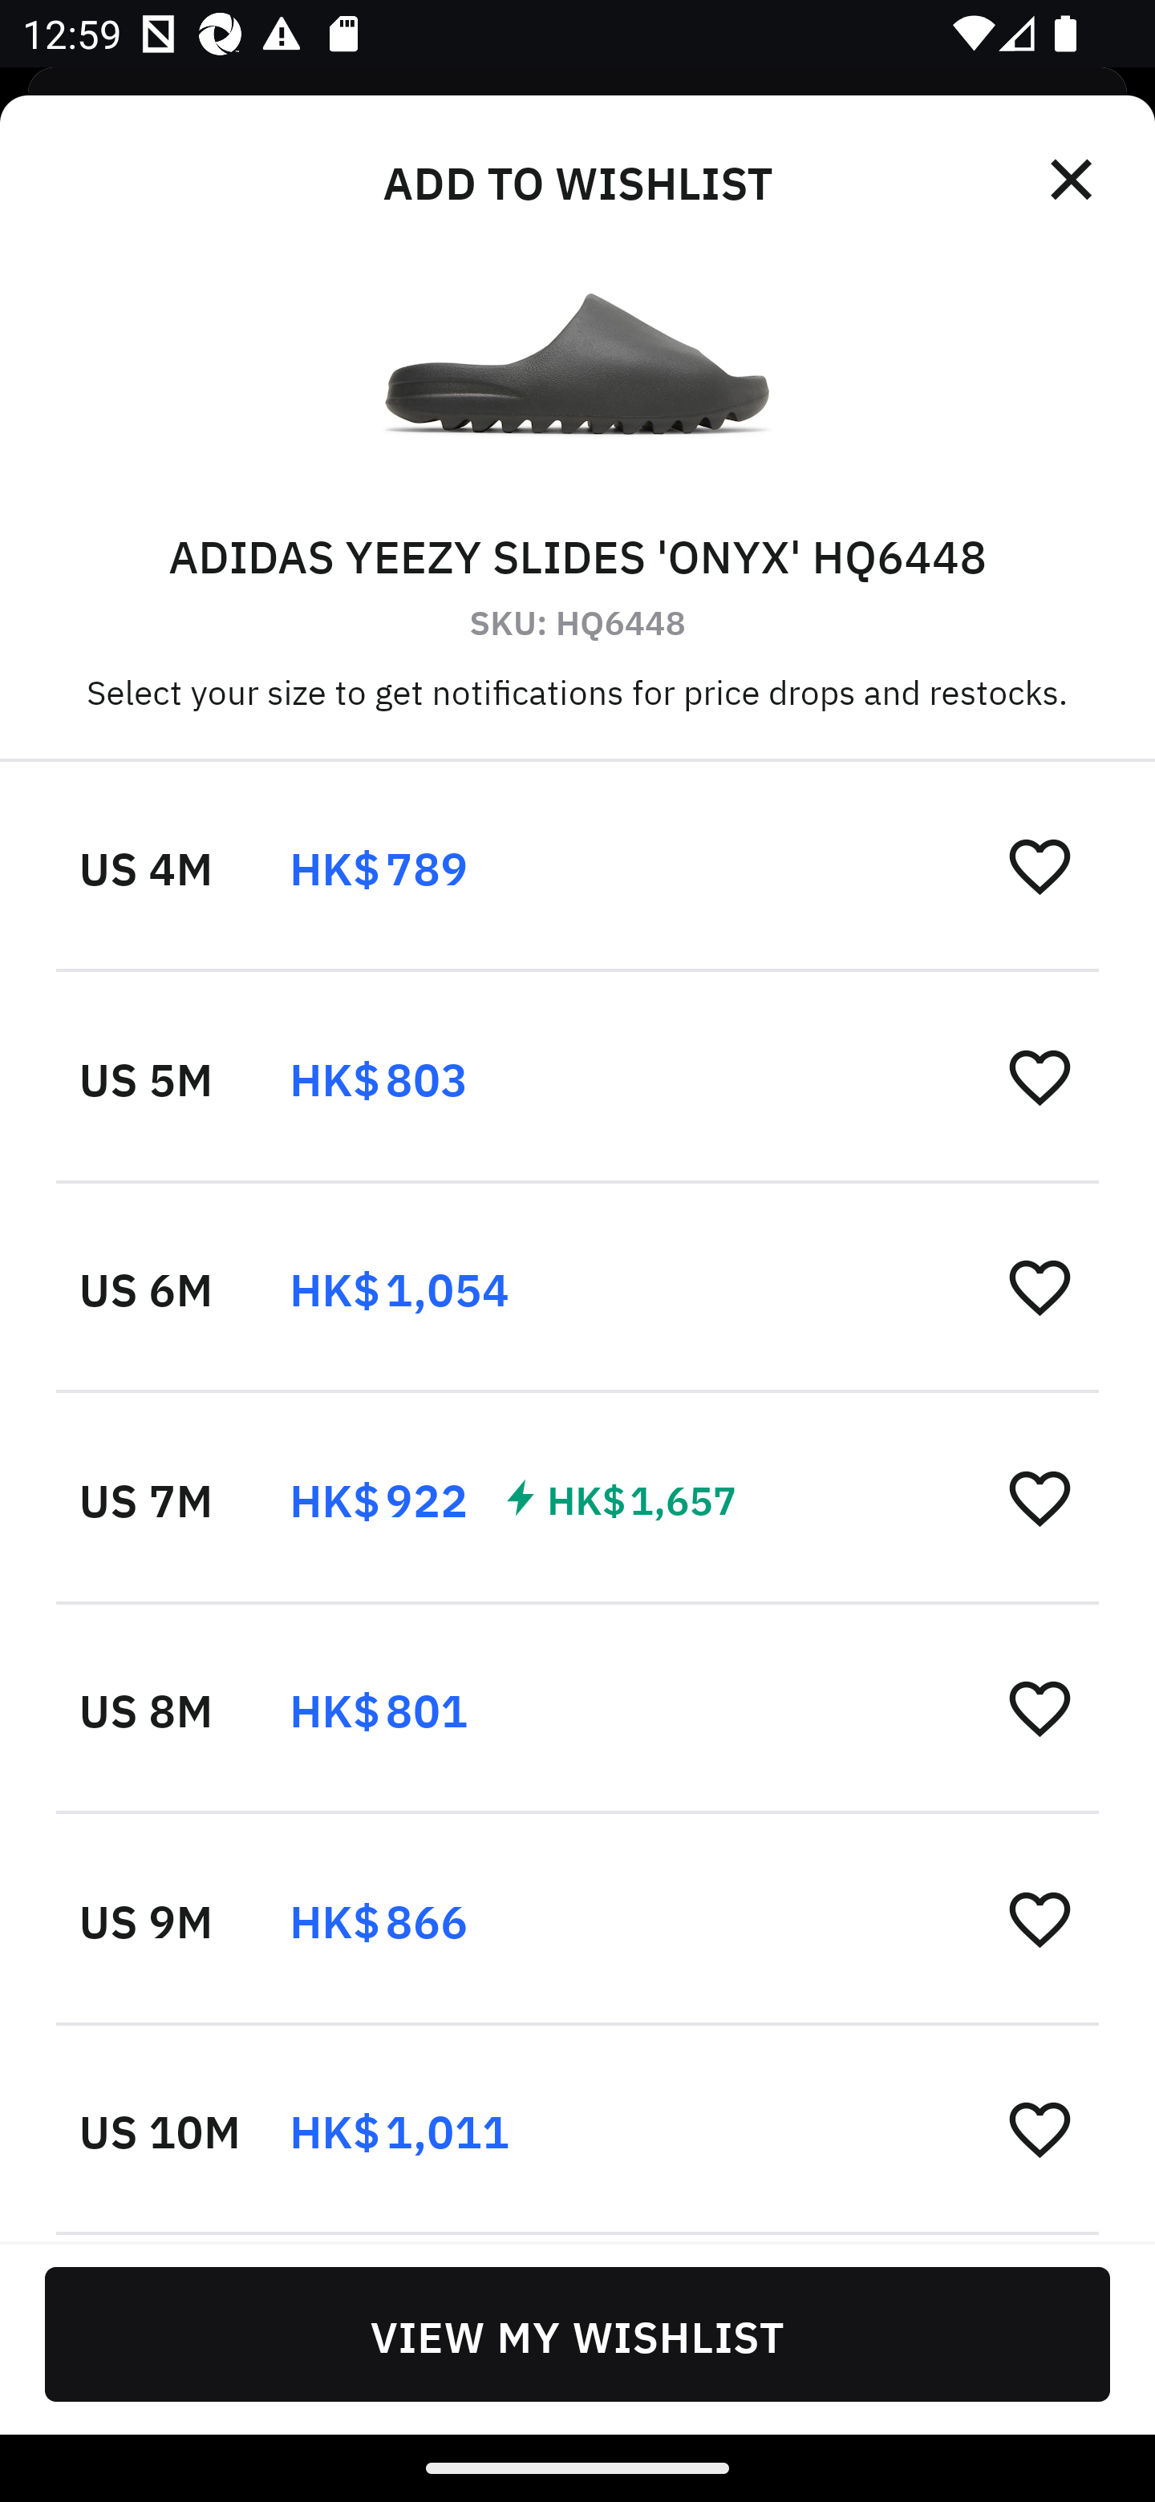 The width and height of the screenshot is (1155, 2502). Describe the element at coordinates (1039, 1076) in the screenshot. I see `󰋕` at that location.